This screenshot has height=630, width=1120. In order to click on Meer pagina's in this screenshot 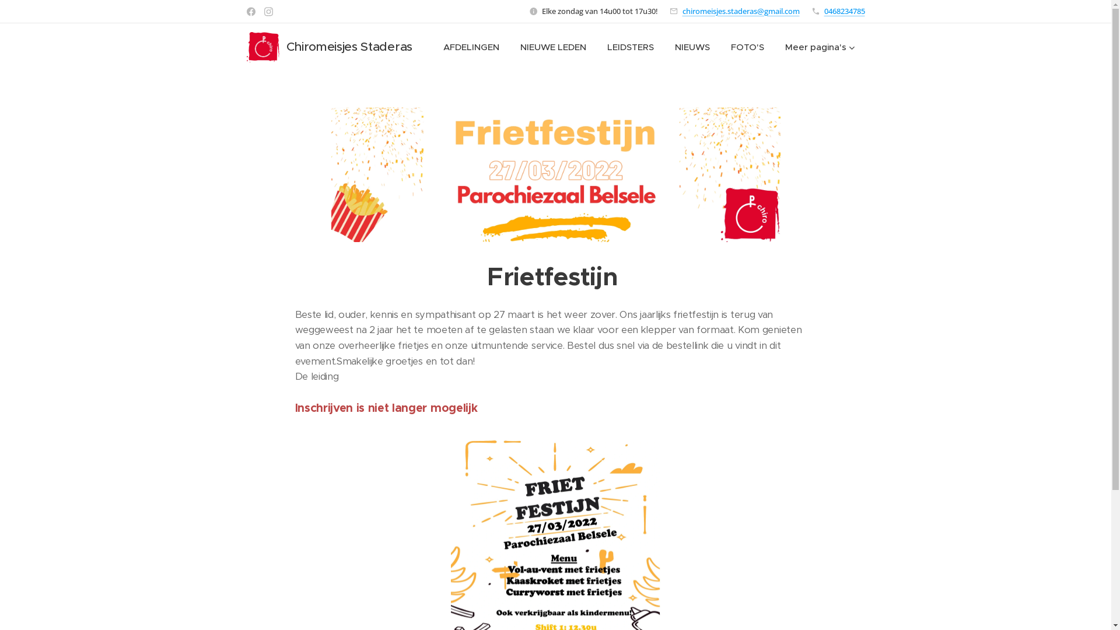, I will do `click(820, 47)`.